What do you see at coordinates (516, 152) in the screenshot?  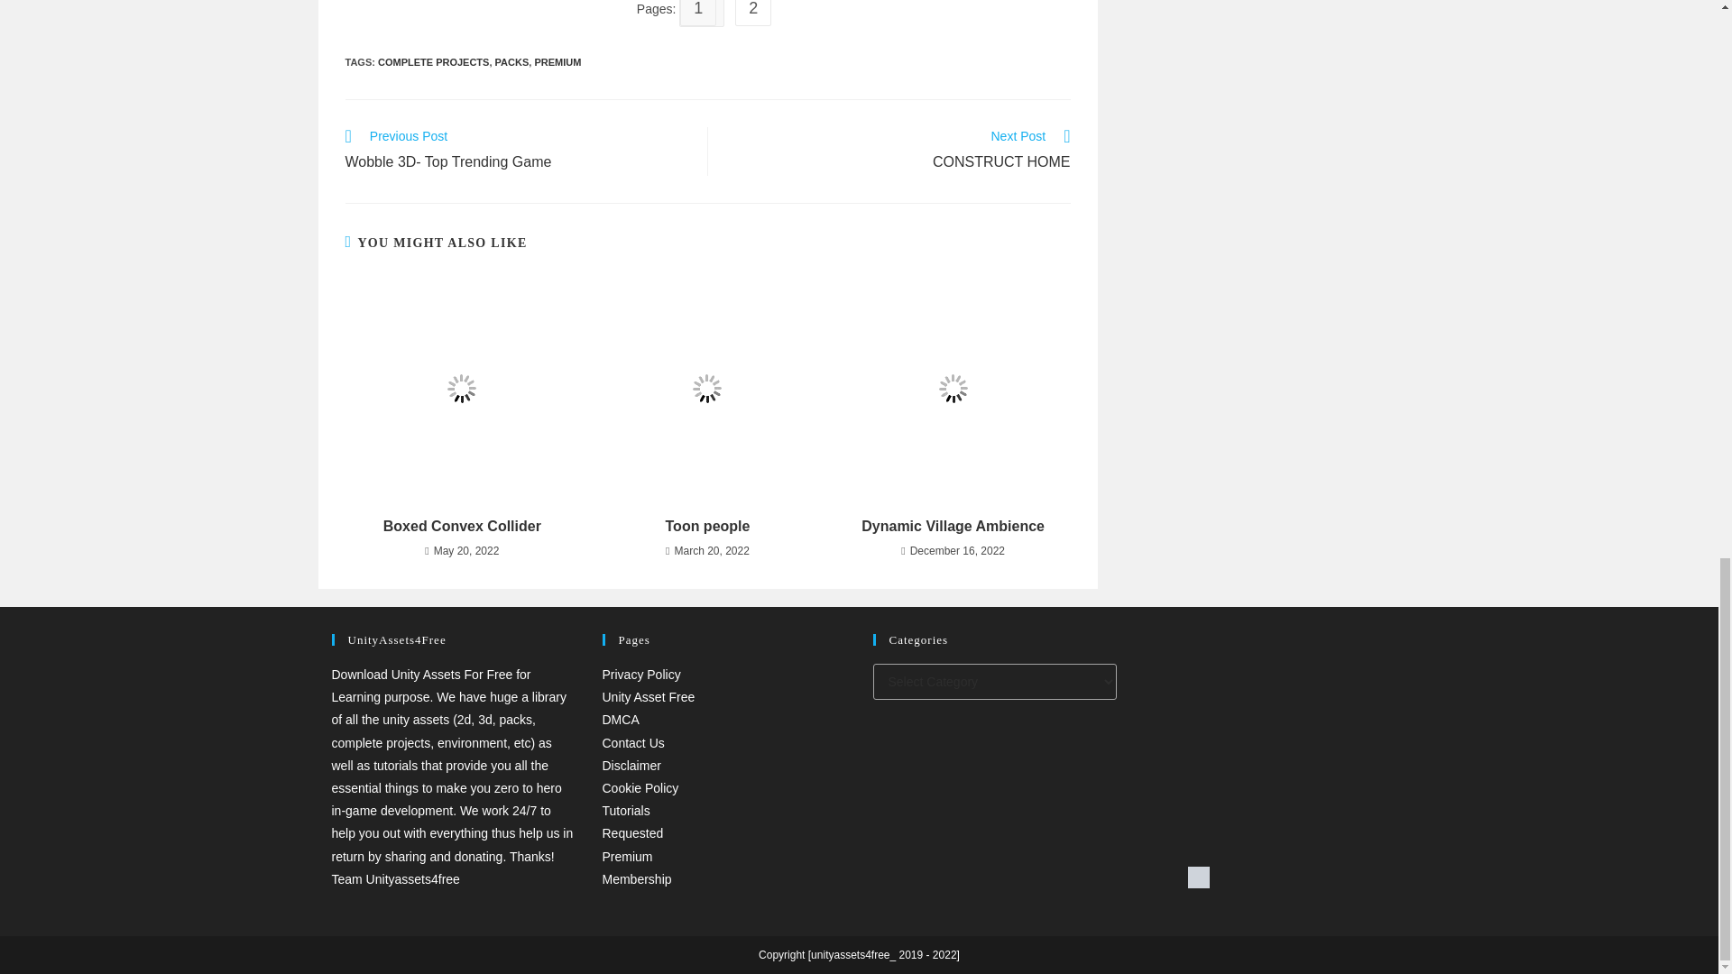 I see `PACKS` at bounding box center [516, 152].